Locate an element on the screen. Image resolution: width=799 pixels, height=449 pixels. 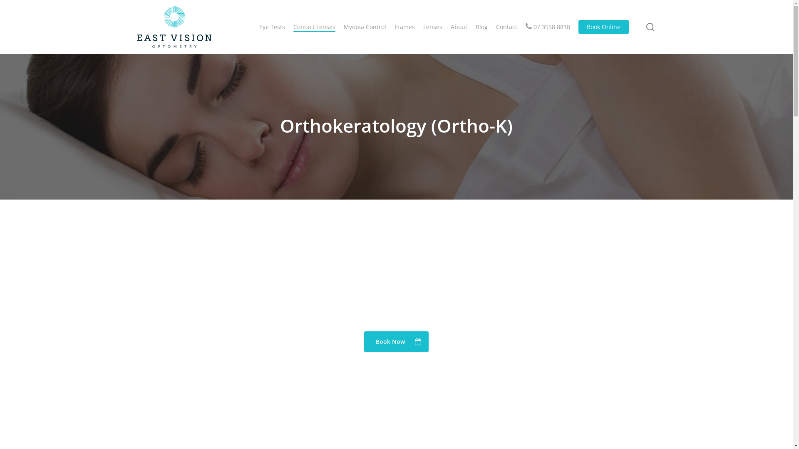
Eye Tests is located at coordinates (272, 27).